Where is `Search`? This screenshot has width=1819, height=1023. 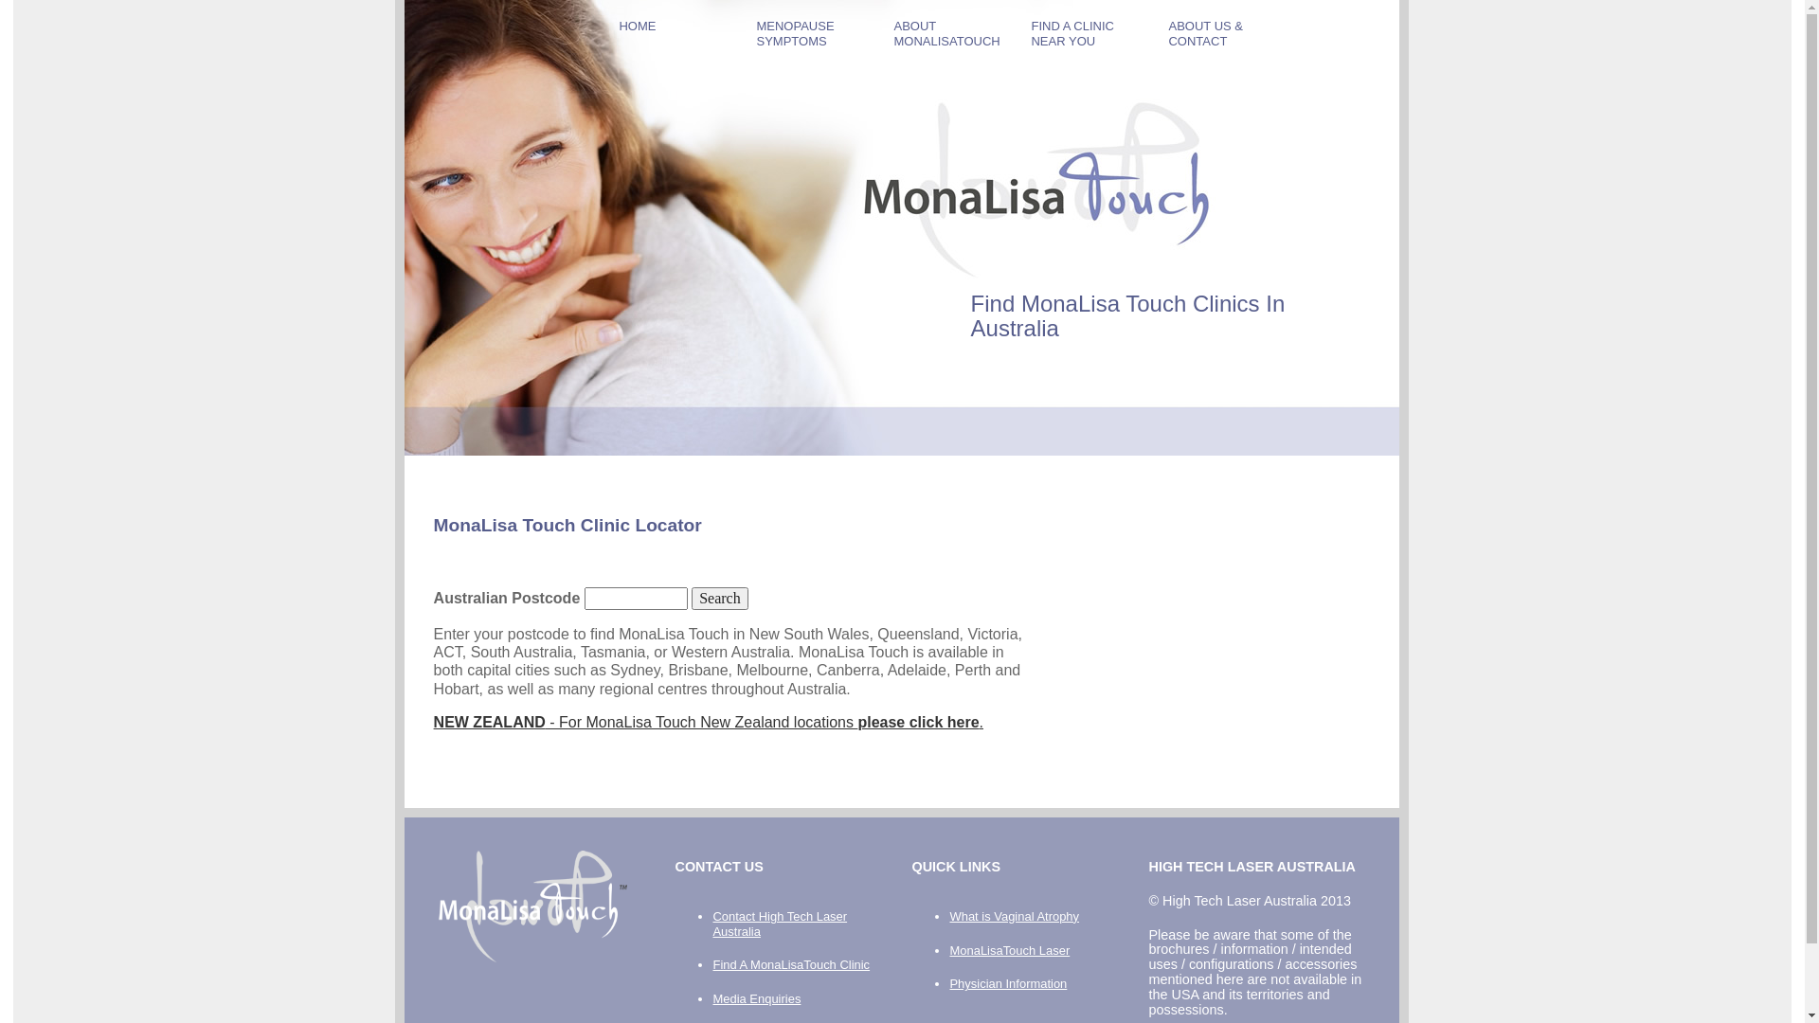 Search is located at coordinates (720, 599).